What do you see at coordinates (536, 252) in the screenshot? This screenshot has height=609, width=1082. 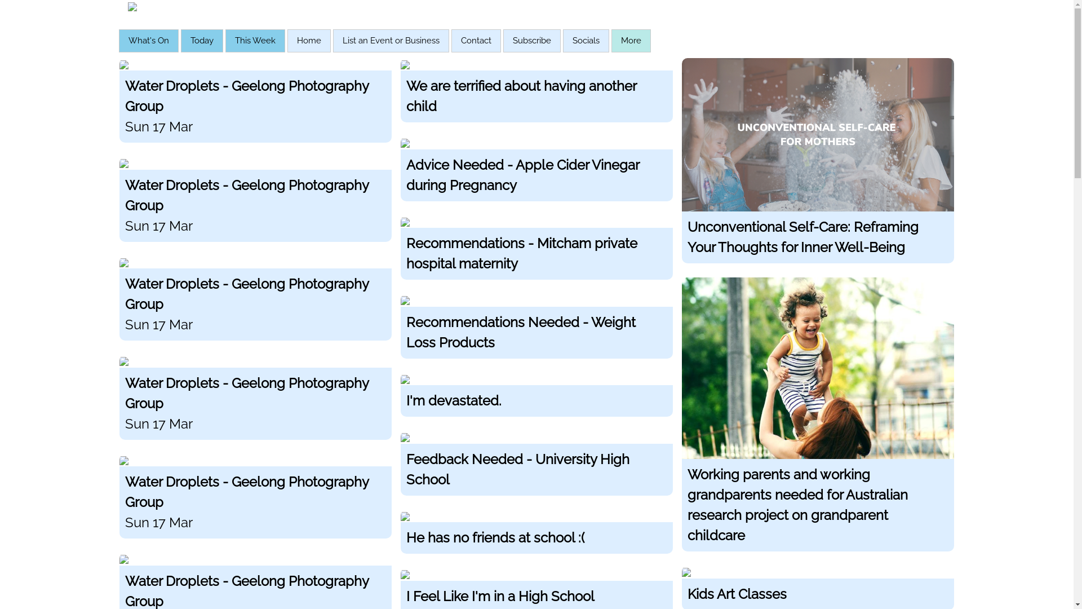 I see `Recommendations - Mitcham private hospital maternity` at bounding box center [536, 252].